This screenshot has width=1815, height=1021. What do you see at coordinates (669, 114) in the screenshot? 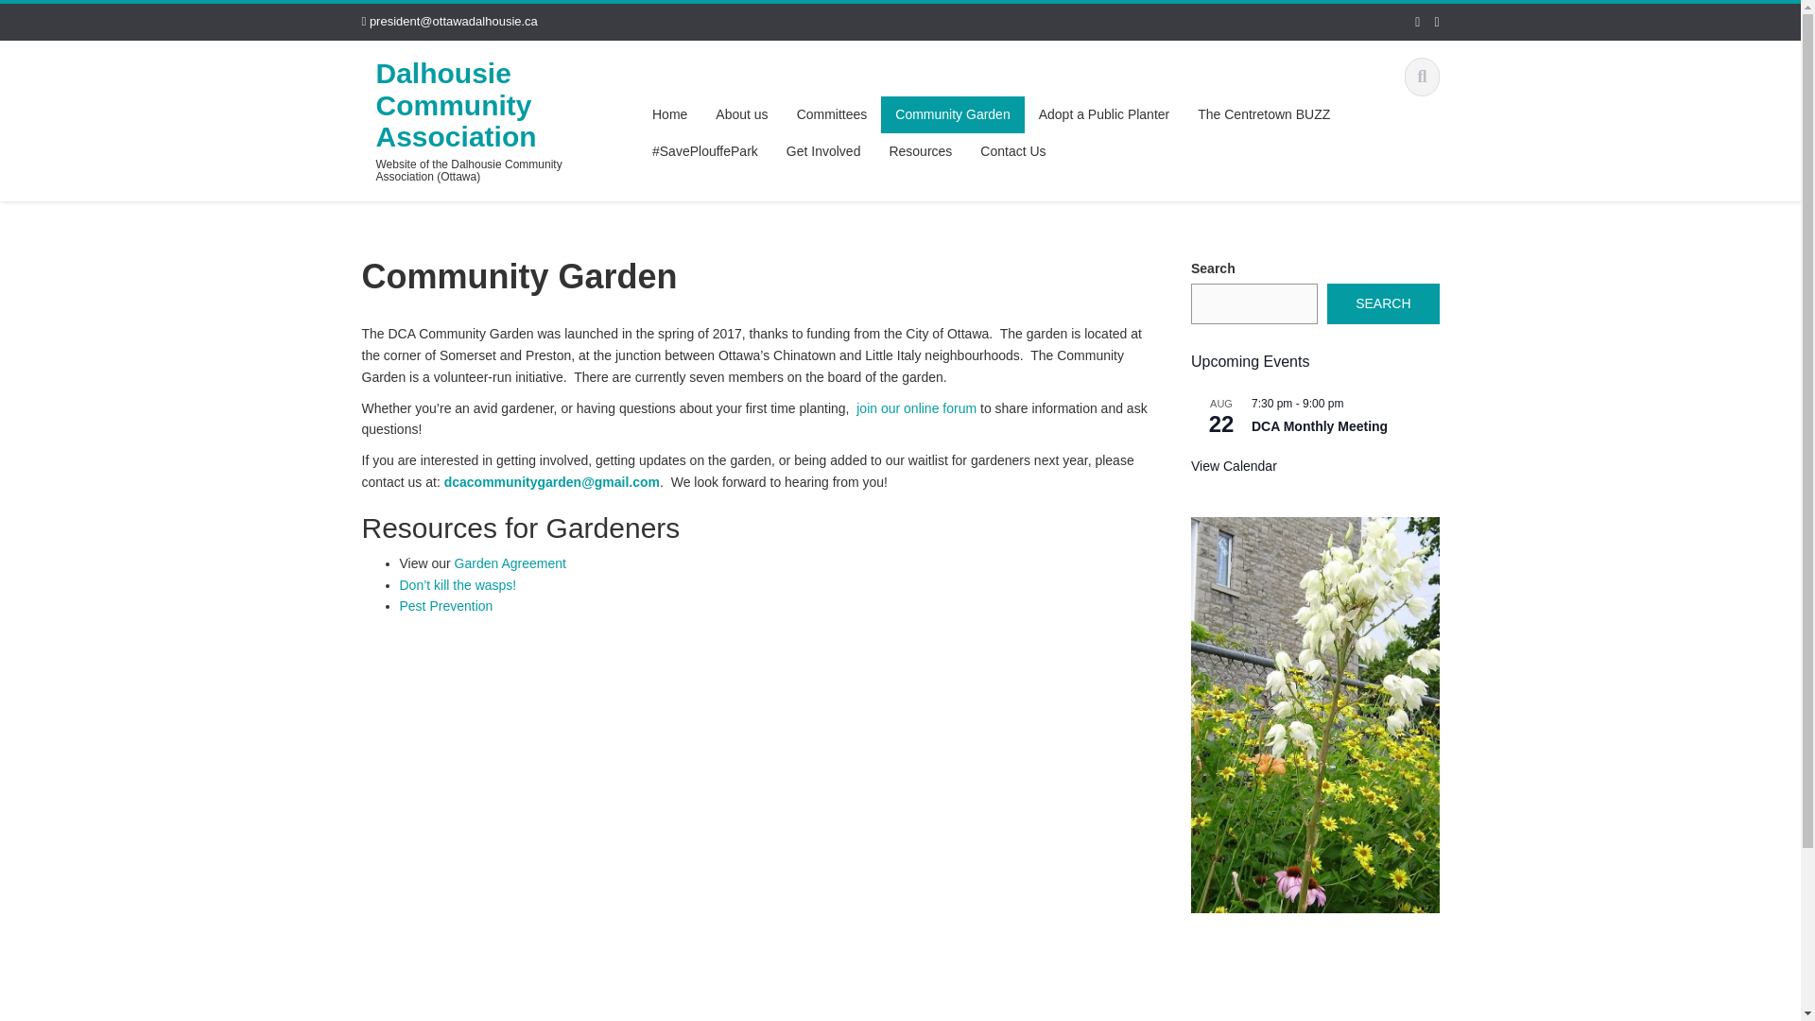
I see `Home` at bounding box center [669, 114].